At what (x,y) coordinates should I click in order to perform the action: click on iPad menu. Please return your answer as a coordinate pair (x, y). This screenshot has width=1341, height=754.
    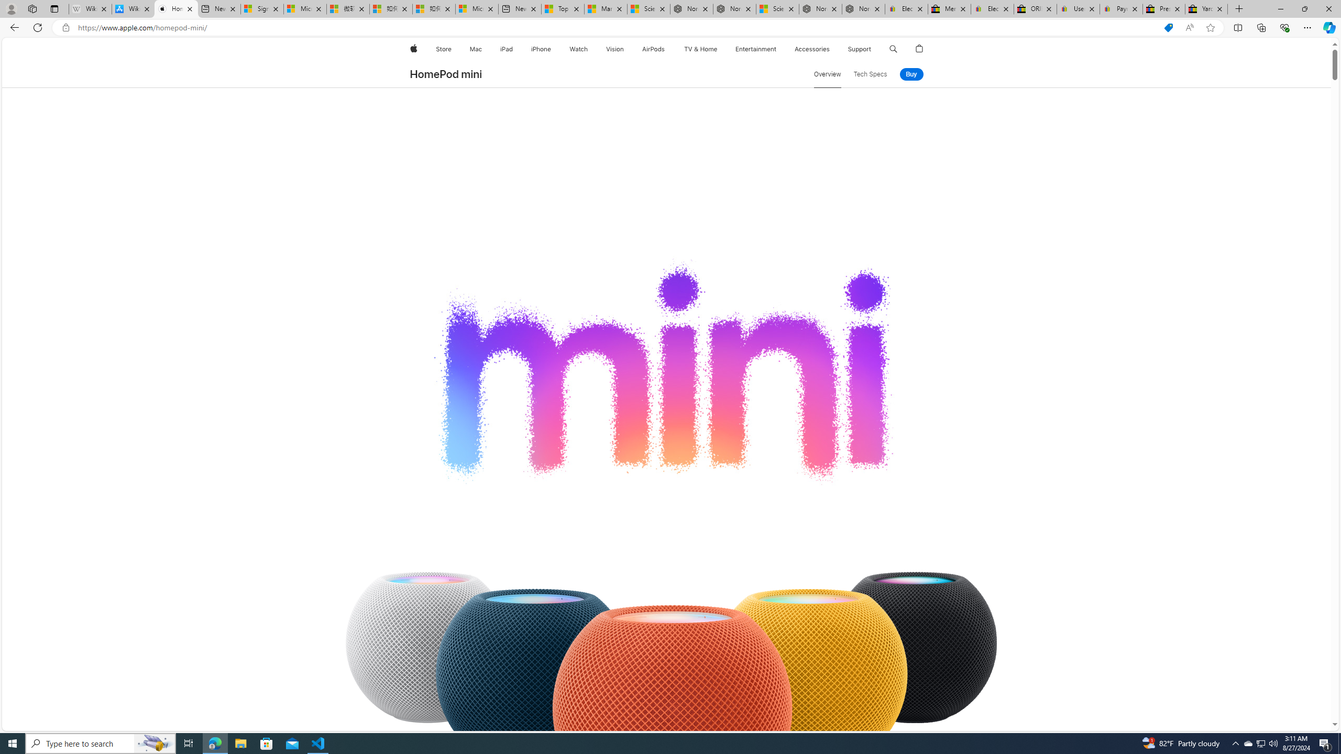
    Looking at the image, I should click on (514, 49).